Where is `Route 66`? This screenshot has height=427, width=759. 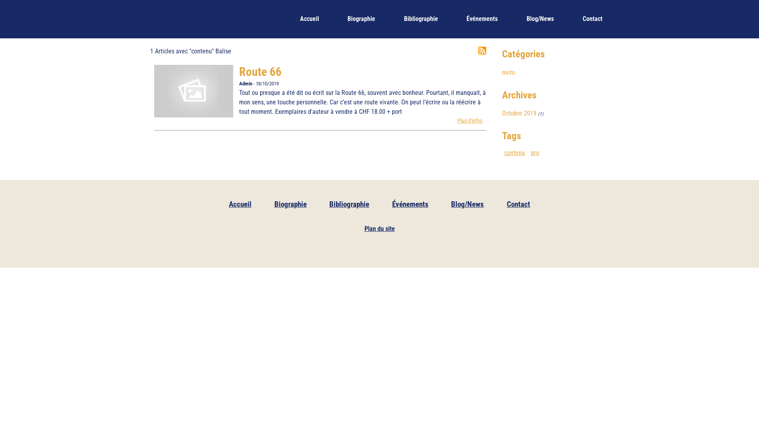
Route 66 is located at coordinates (194, 91).